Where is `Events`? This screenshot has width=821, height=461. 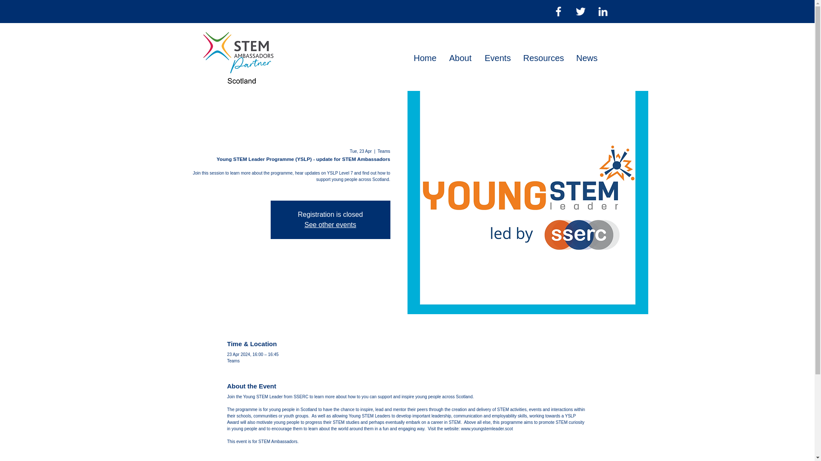 Events is located at coordinates (497, 58).